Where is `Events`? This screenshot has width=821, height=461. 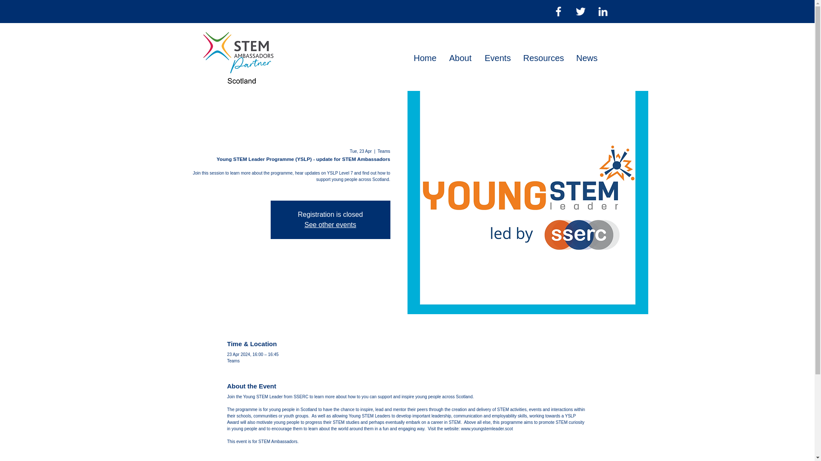 Events is located at coordinates (497, 58).